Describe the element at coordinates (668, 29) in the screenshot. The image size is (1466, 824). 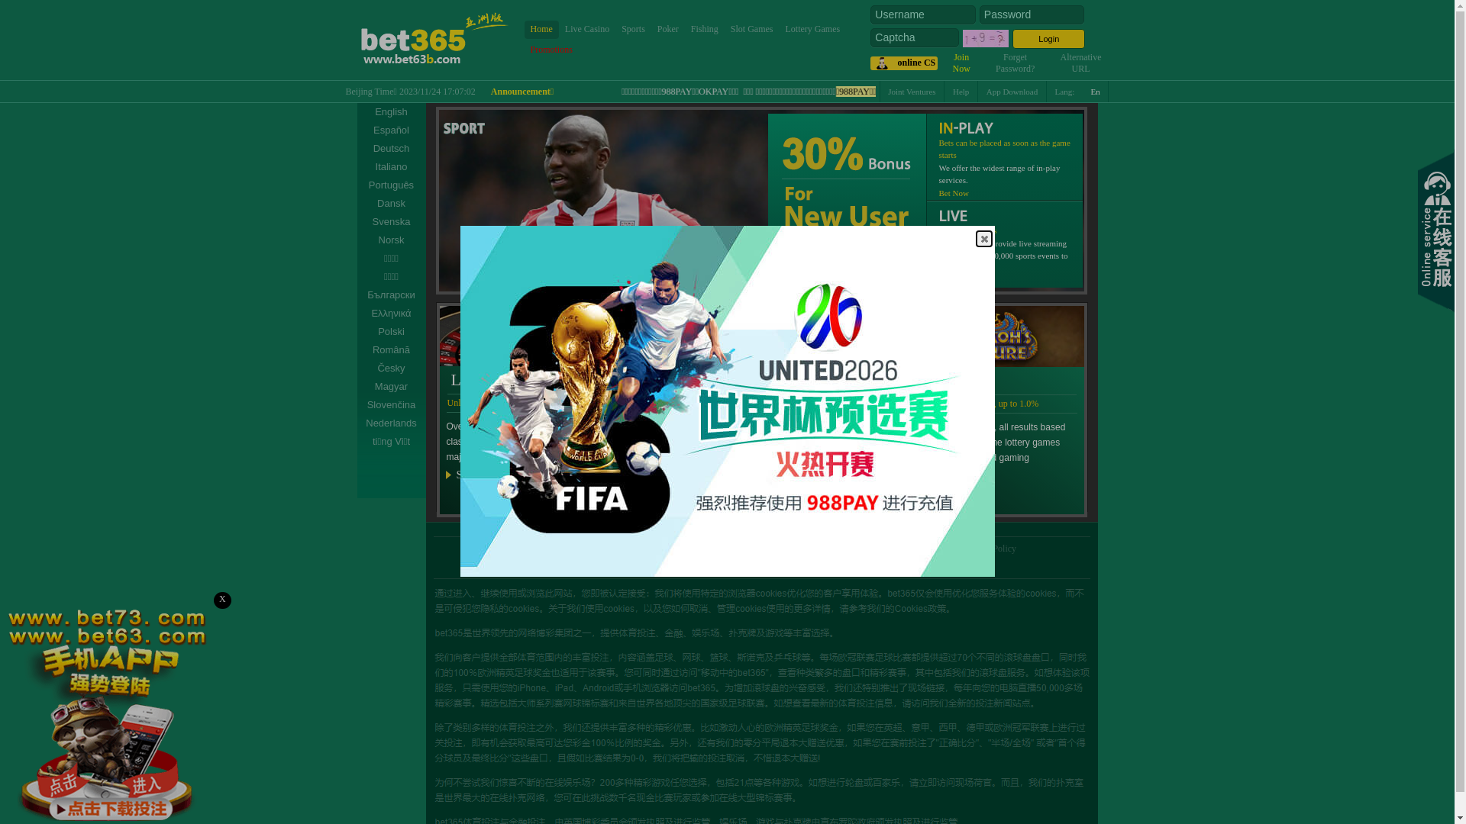
I see `Poker` at that location.